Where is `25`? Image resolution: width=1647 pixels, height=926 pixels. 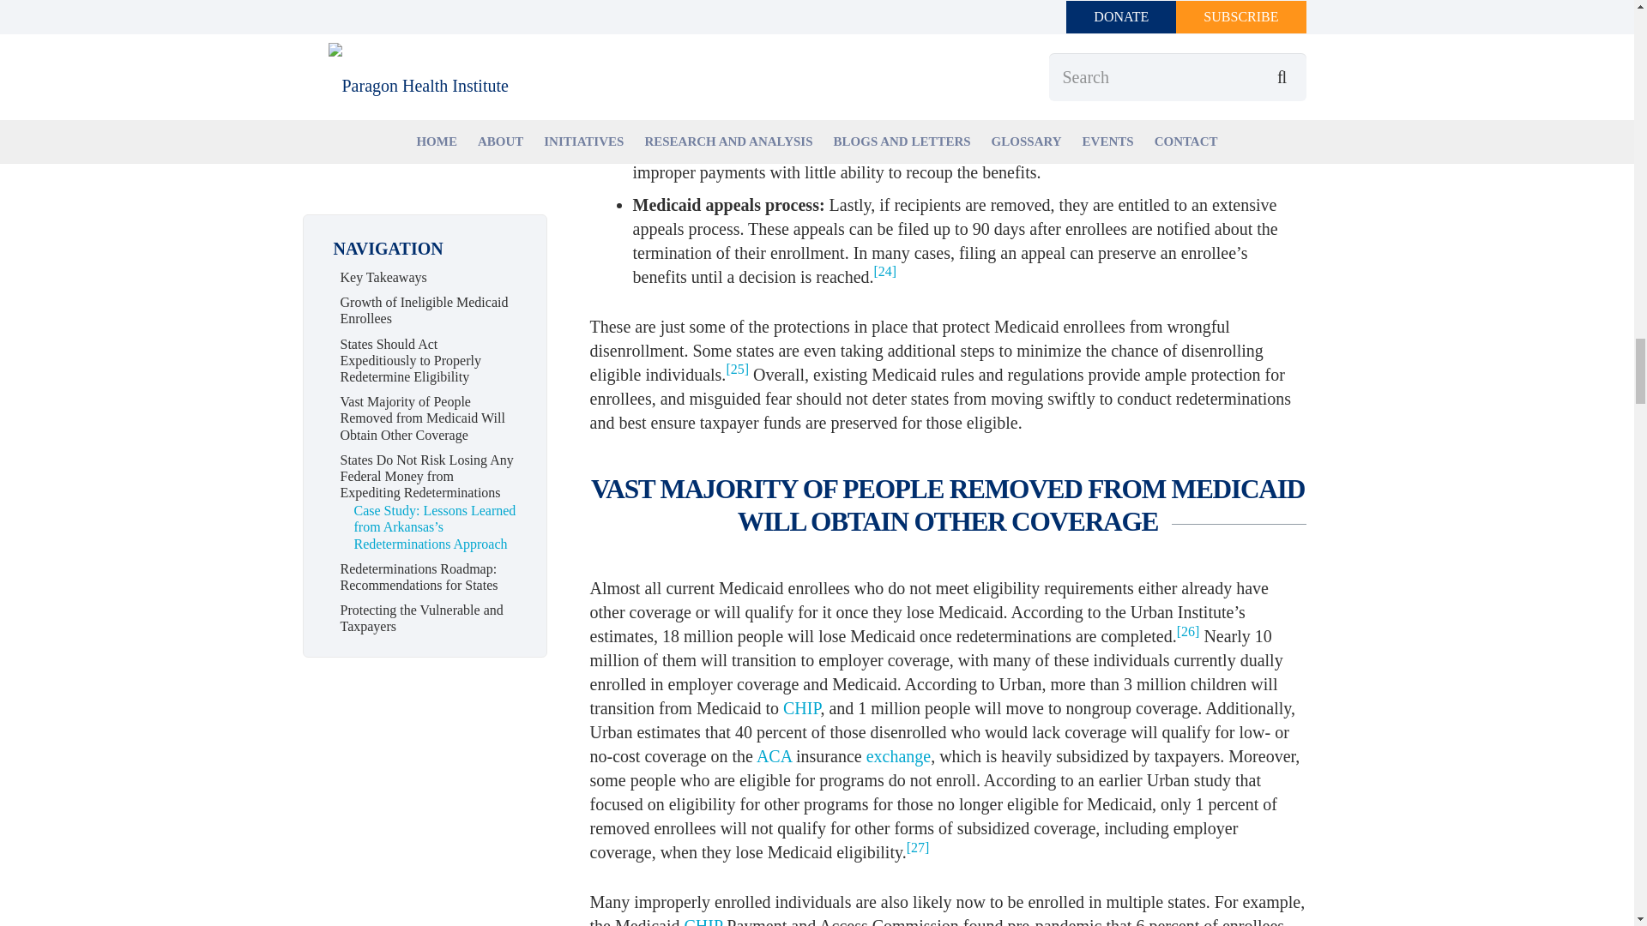 25 is located at coordinates (738, 369).